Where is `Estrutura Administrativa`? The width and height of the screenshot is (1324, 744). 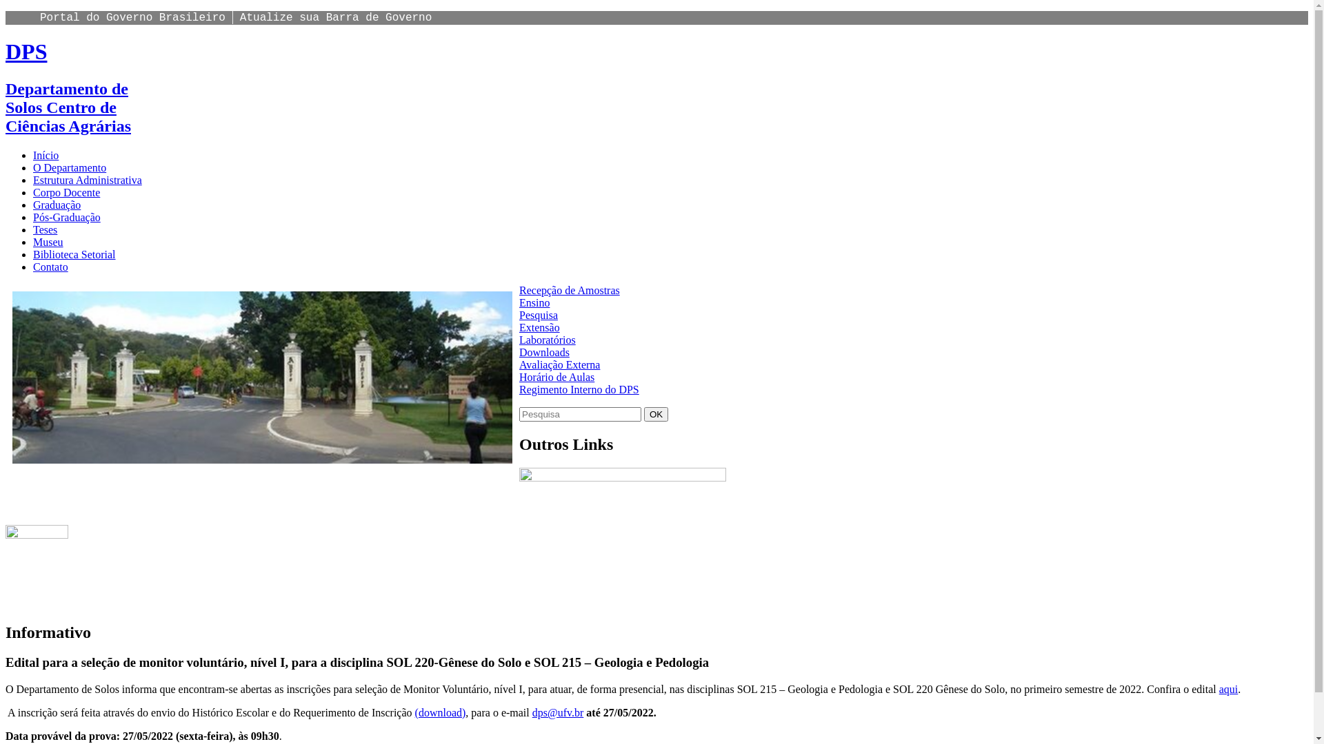 Estrutura Administrativa is located at coordinates (88, 180).